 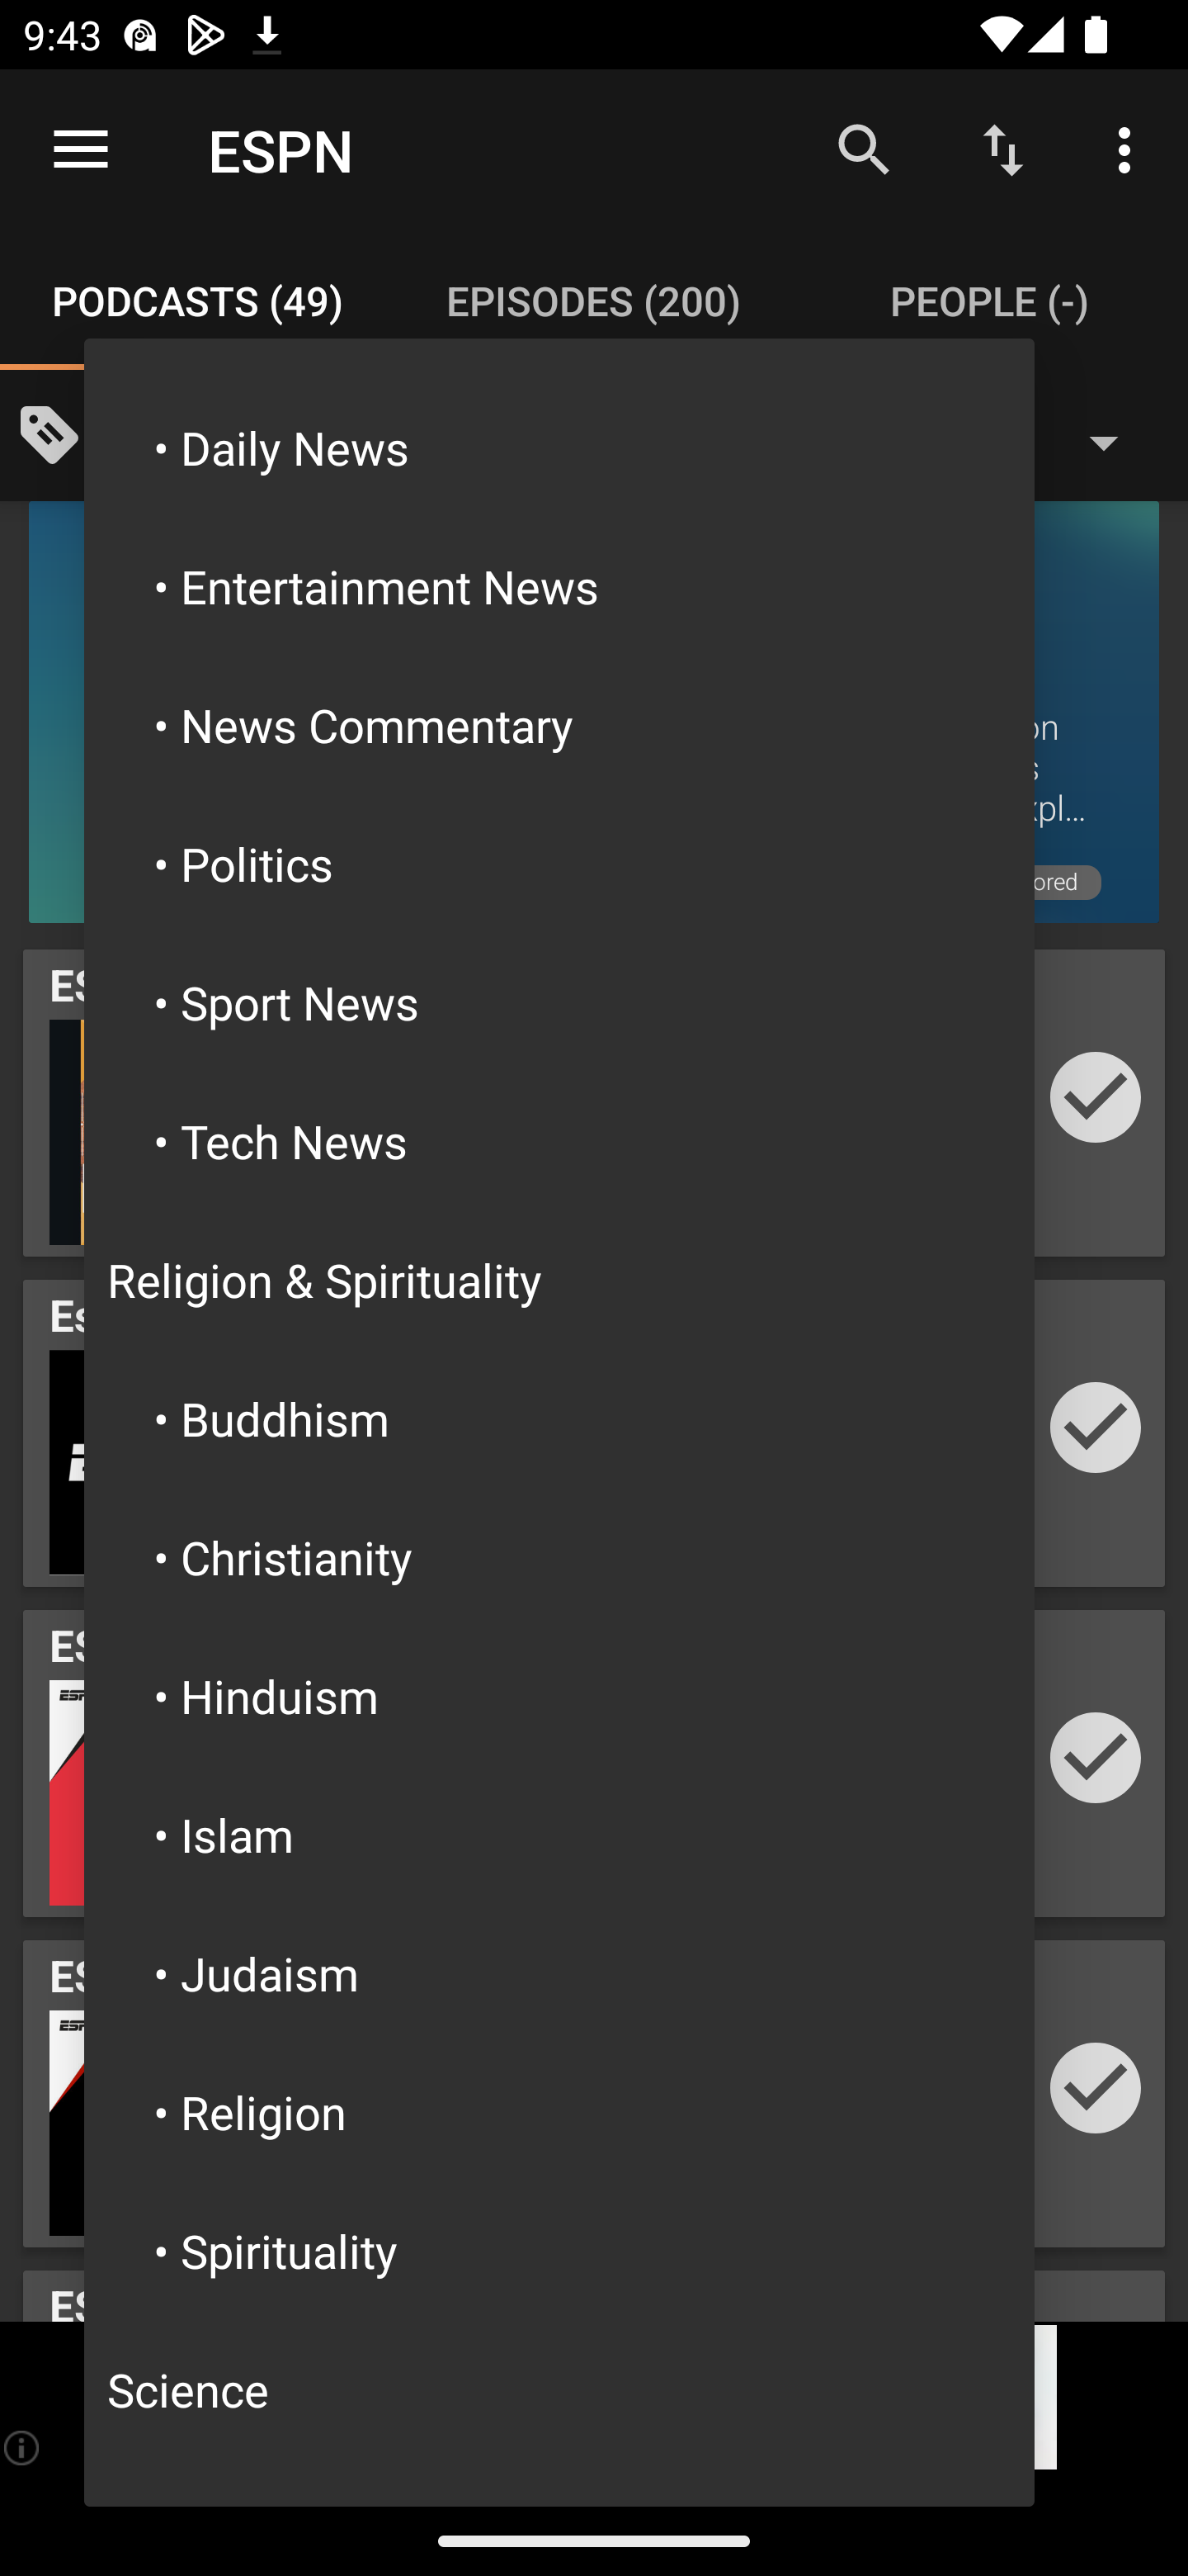 I want to click on     • Entertainment News, so click(x=559, y=586).